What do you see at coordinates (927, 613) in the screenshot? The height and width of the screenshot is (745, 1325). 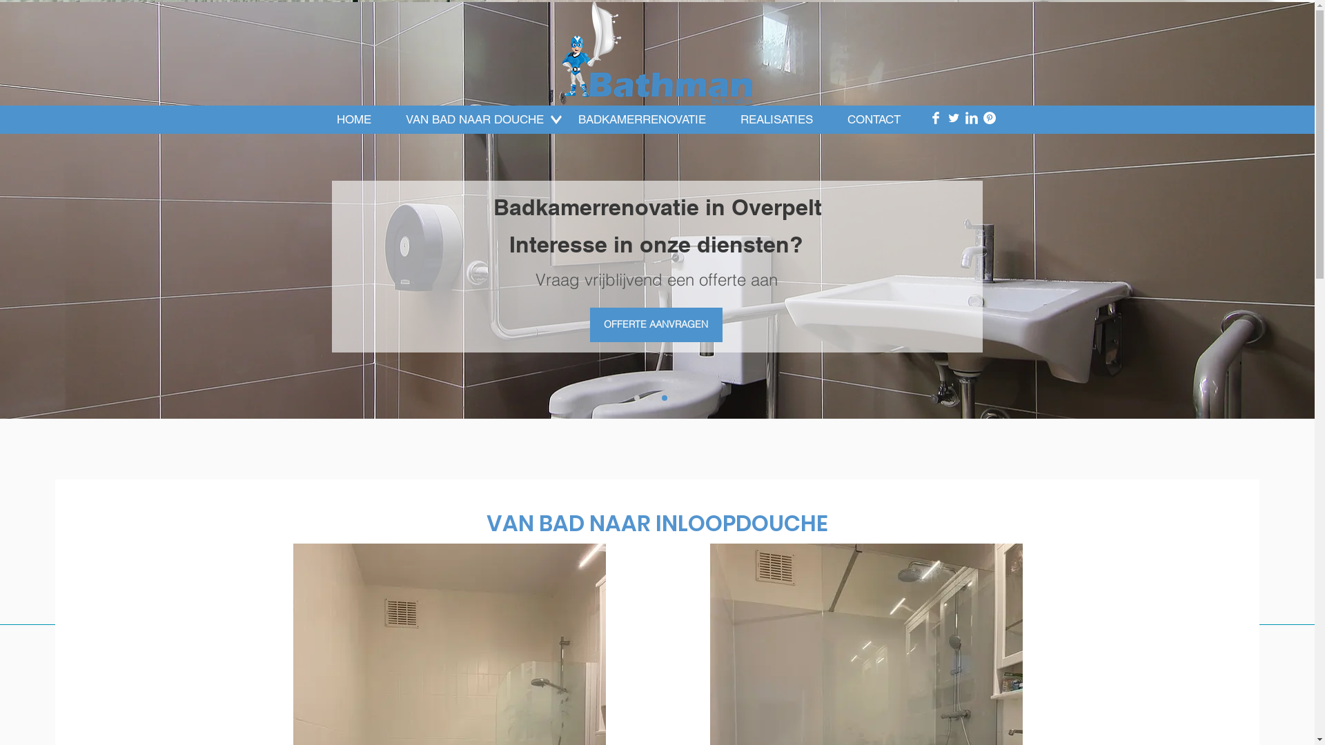 I see `READ MORE` at bounding box center [927, 613].